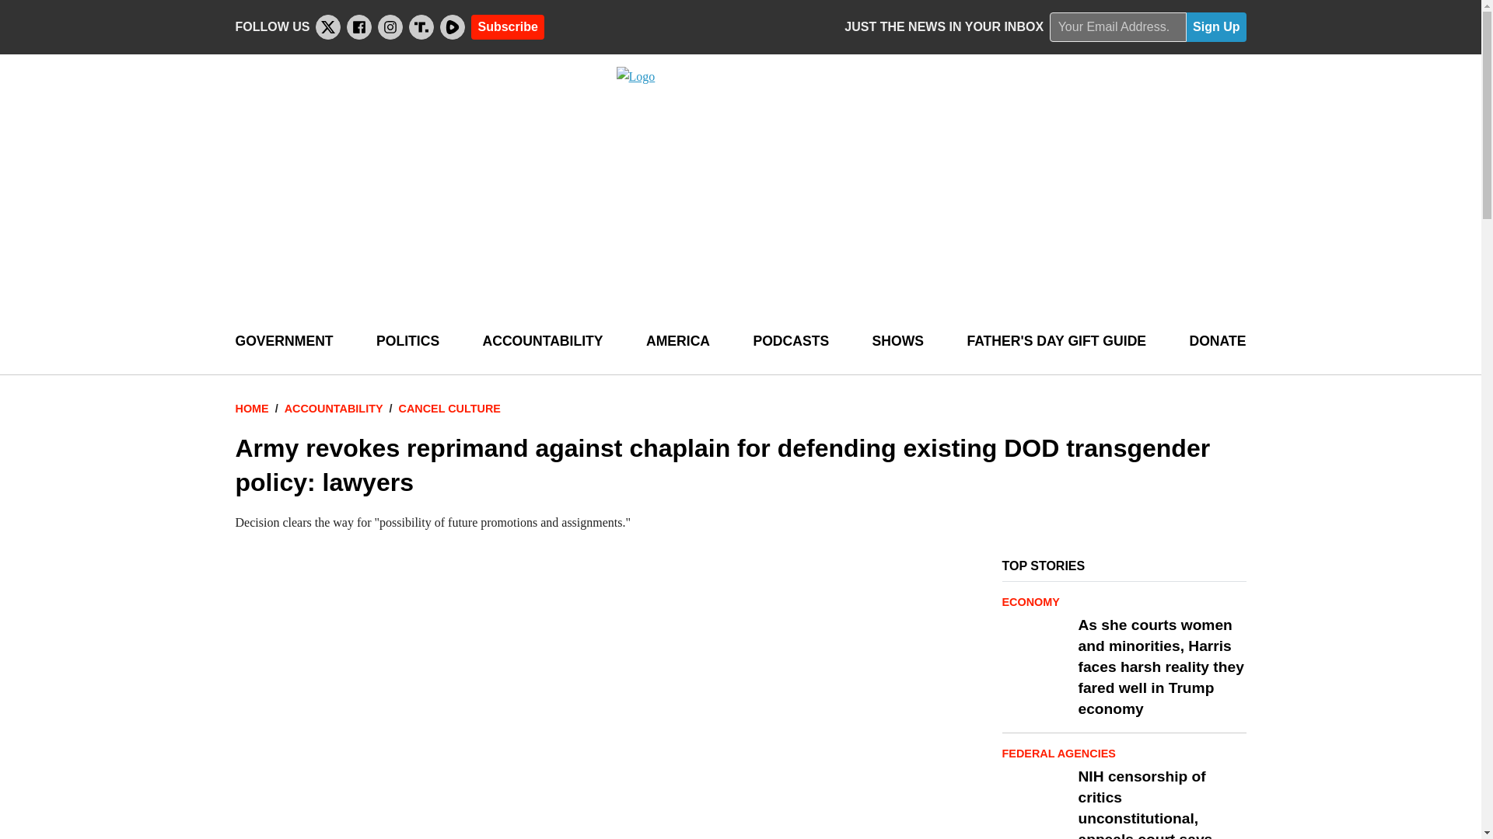  Describe the element at coordinates (1216, 27) in the screenshot. I see `Sign Up` at that location.